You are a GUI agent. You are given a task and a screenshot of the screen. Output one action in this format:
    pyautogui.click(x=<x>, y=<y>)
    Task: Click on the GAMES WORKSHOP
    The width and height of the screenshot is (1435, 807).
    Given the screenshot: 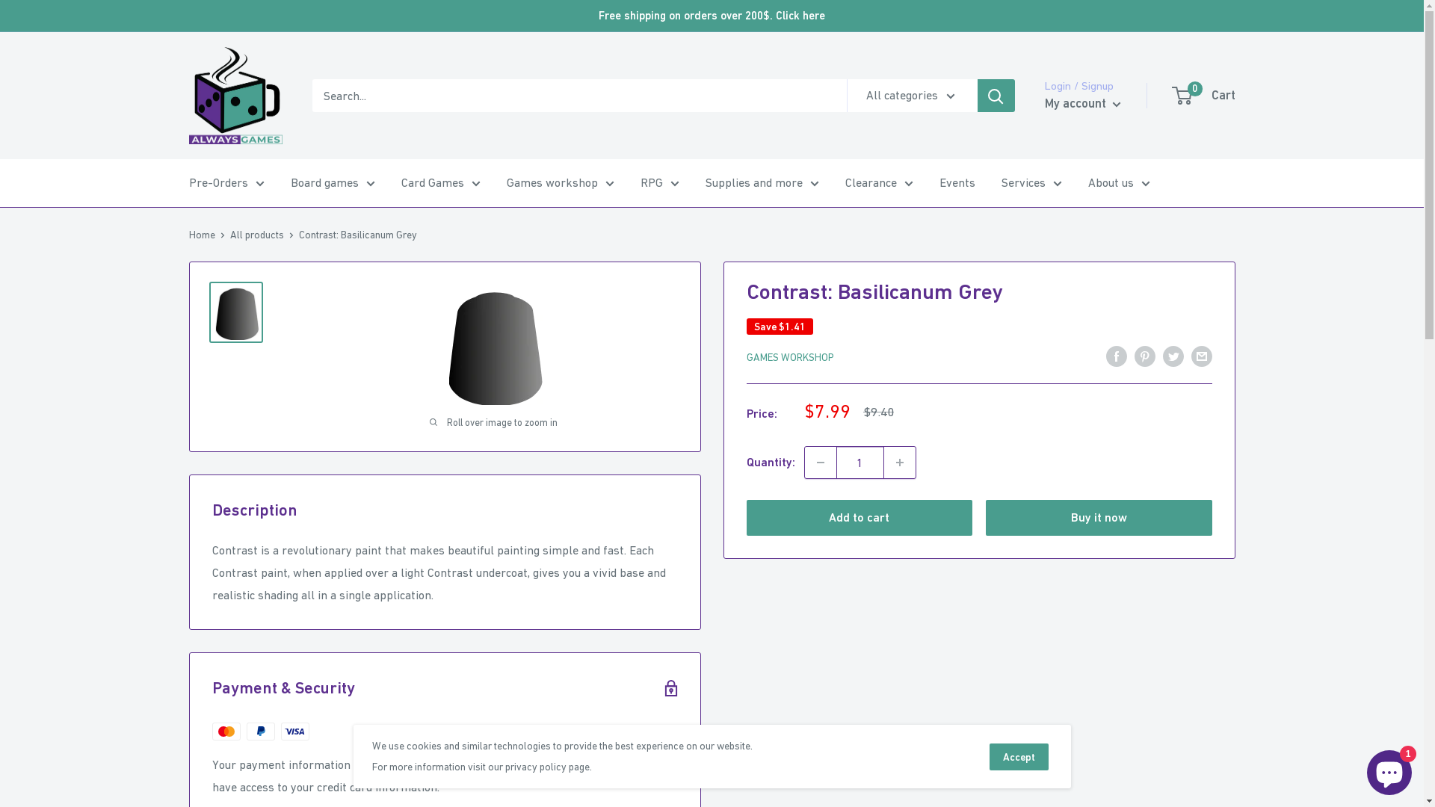 What is the action you would take?
    pyautogui.click(x=789, y=357)
    